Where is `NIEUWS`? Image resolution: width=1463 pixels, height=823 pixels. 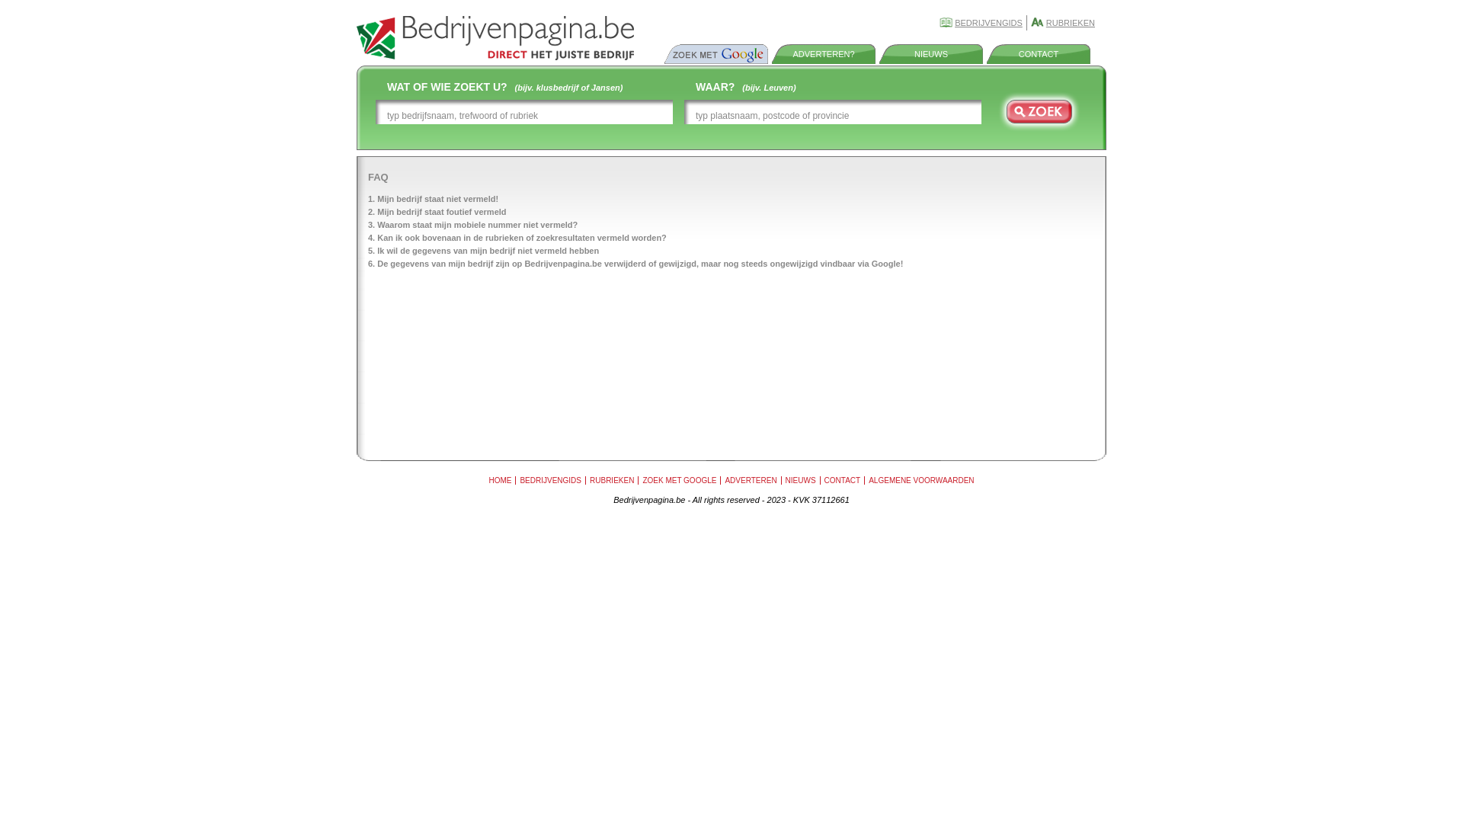 NIEUWS is located at coordinates (931, 54).